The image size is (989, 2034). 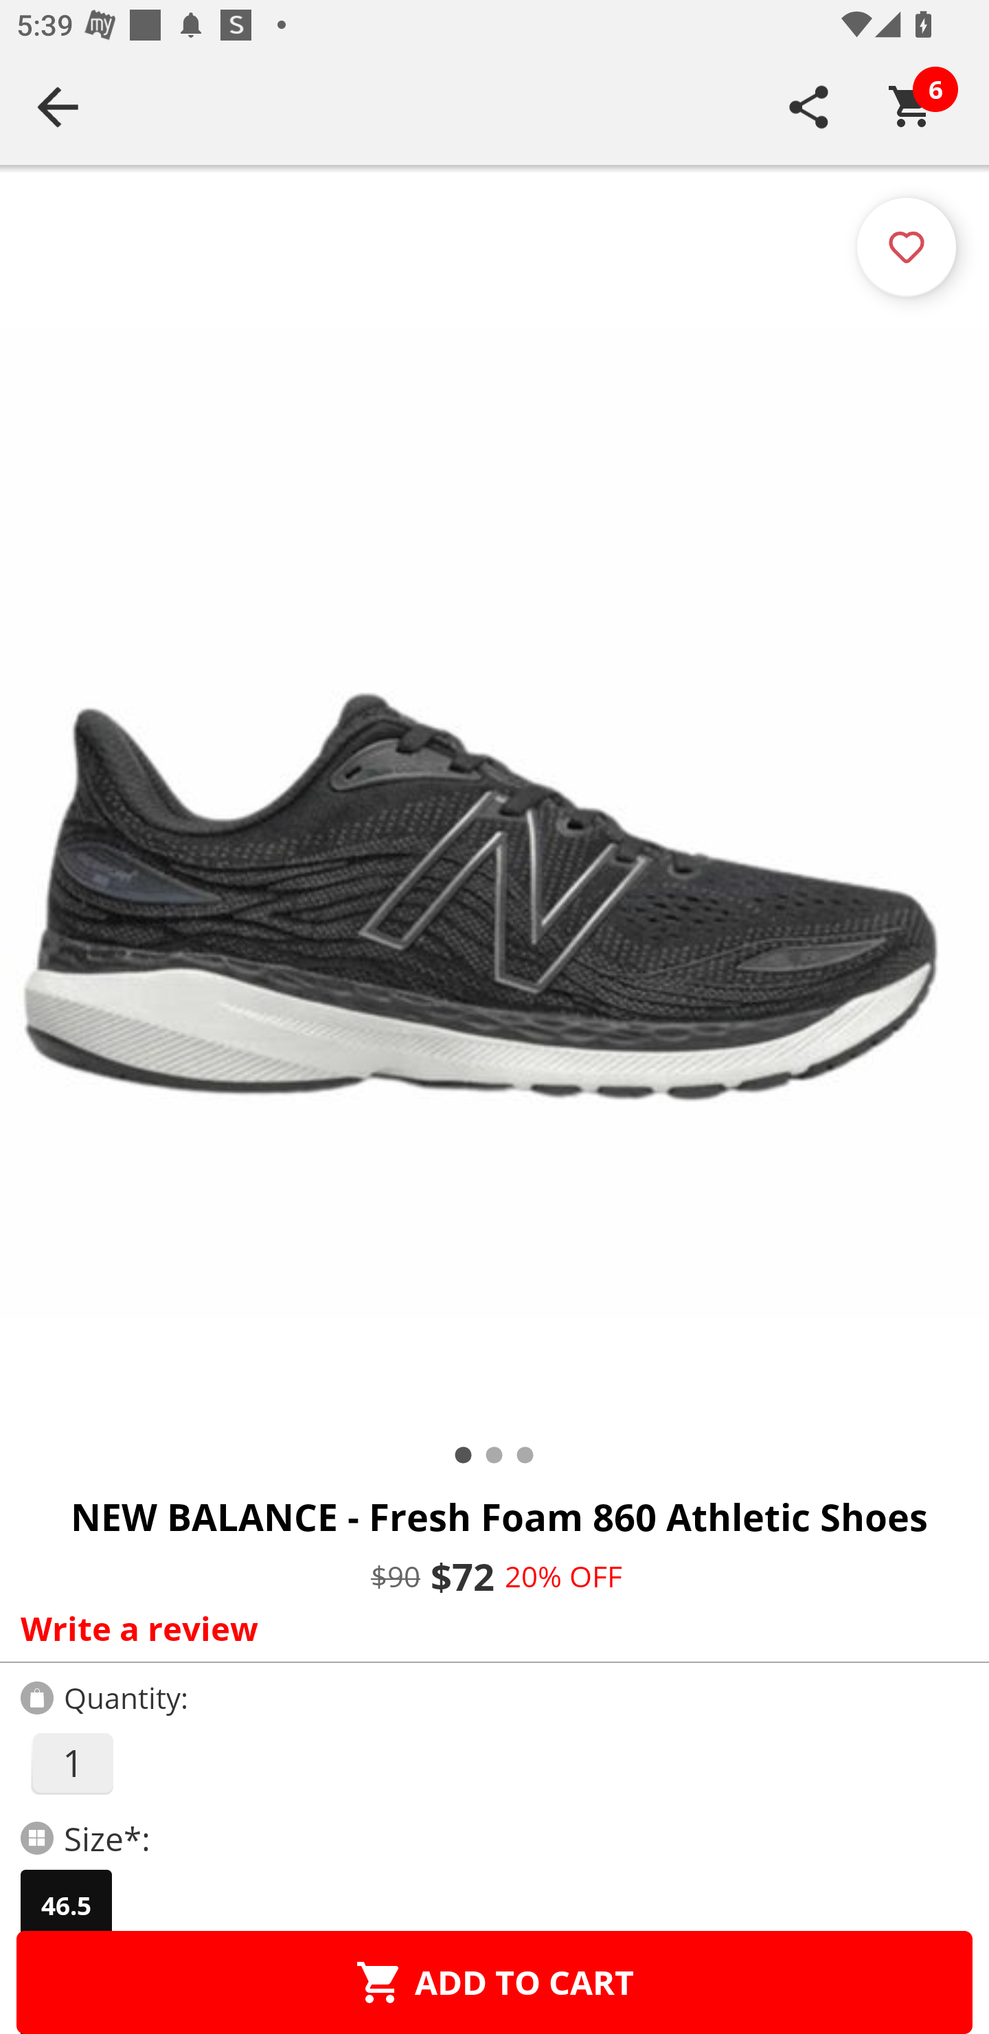 What do you see at coordinates (489, 1628) in the screenshot?
I see `Write a review` at bounding box center [489, 1628].